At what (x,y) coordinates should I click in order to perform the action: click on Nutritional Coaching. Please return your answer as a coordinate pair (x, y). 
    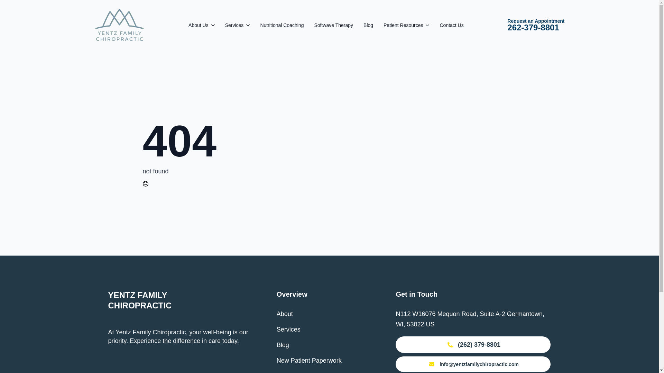
    Looking at the image, I should click on (282, 25).